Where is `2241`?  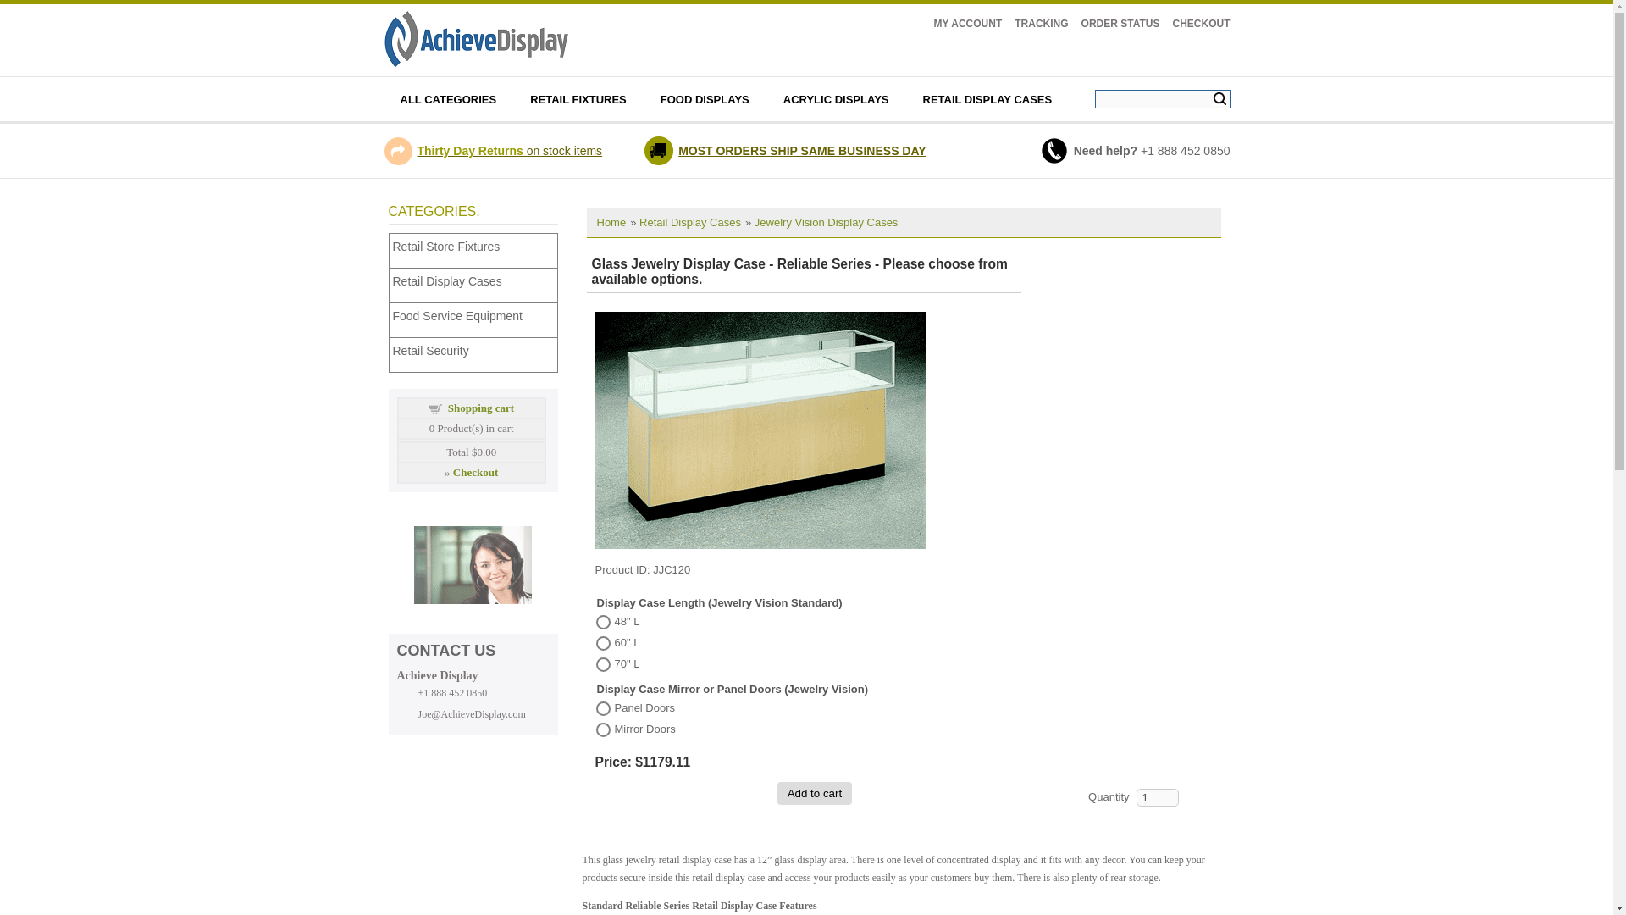
2241 is located at coordinates (603, 642).